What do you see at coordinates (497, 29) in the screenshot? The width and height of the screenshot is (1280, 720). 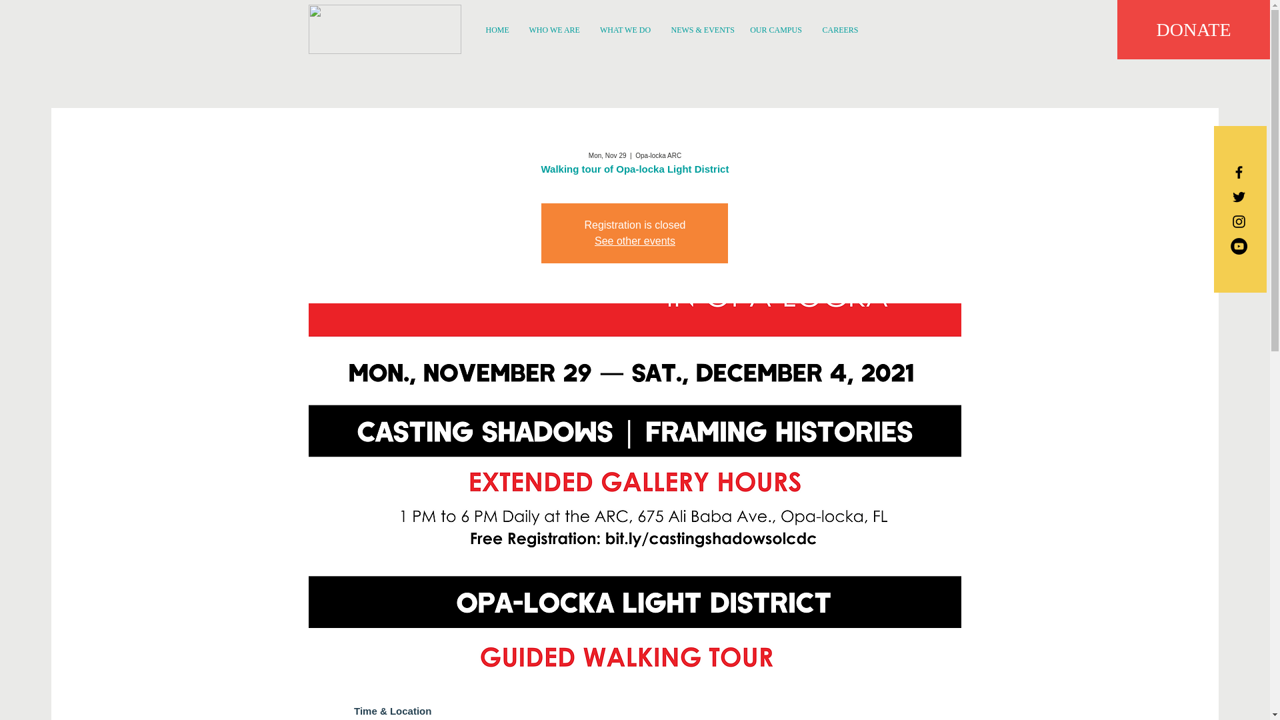 I see `HOME` at bounding box center [497, 29].